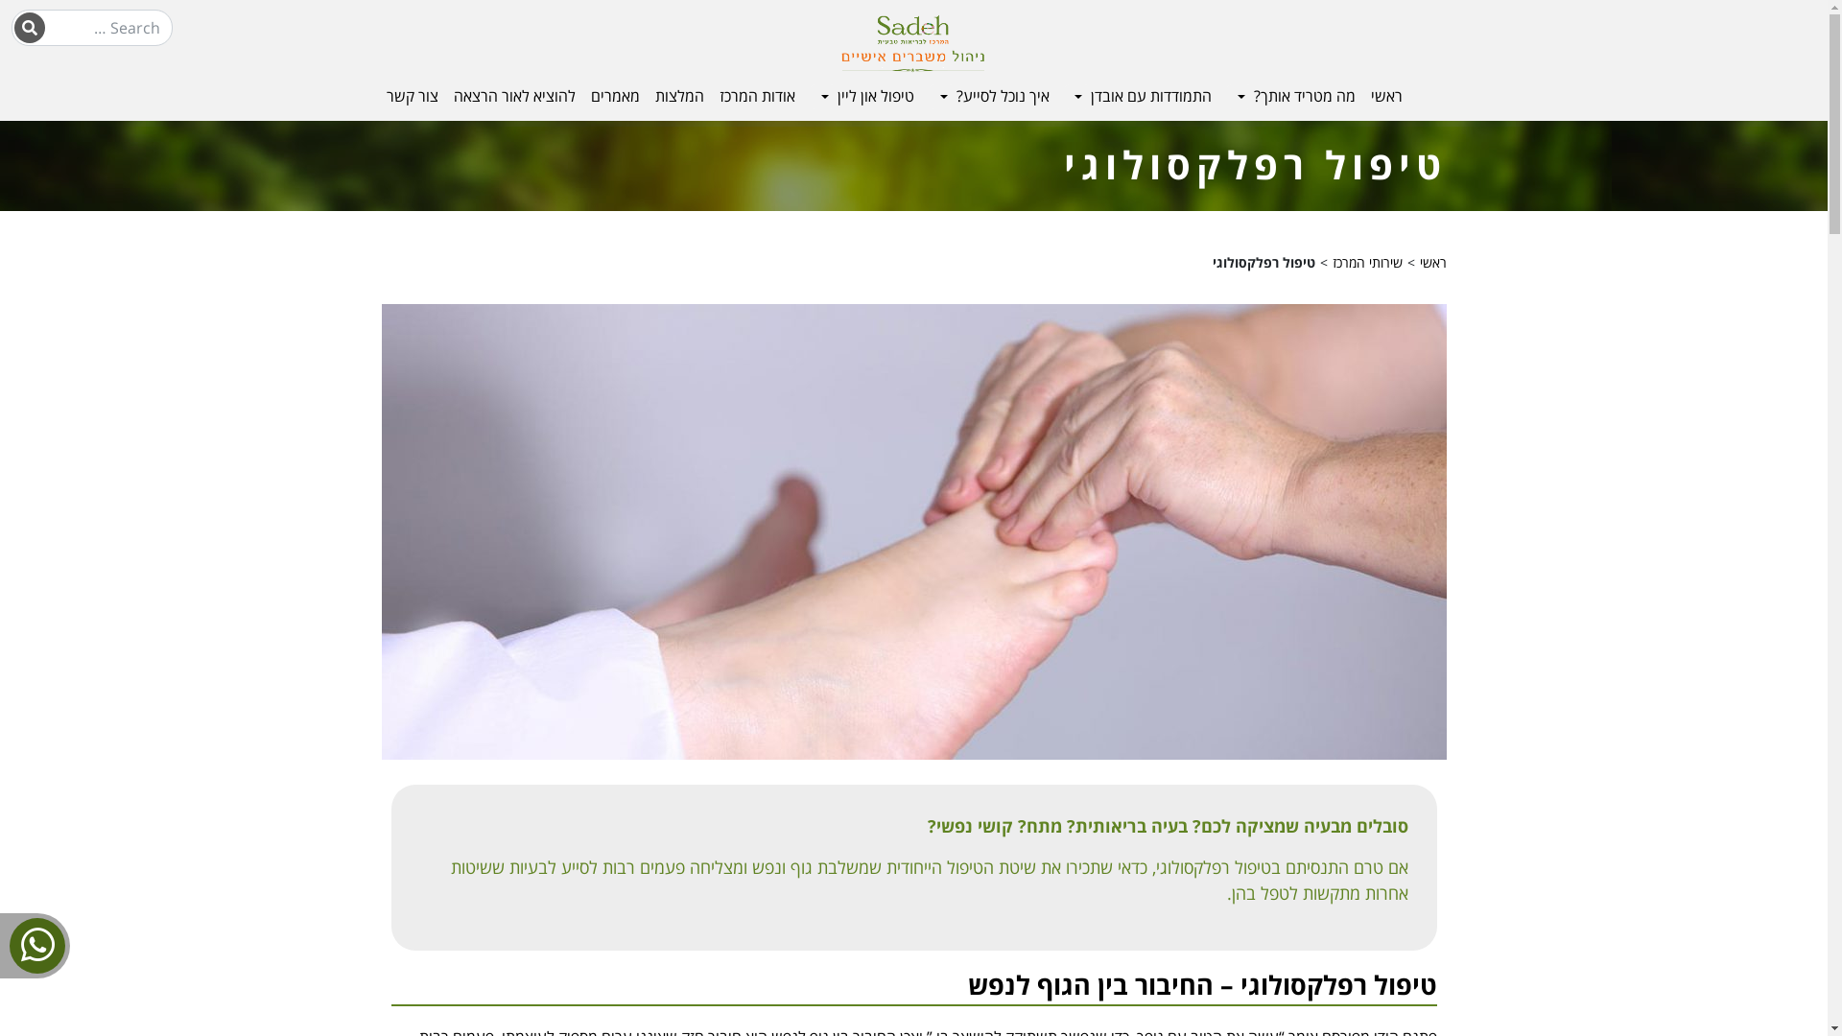  Describe the element at coordinates (1076, 97) in the screenshot. I see `Toggle Dropdown` at that location.